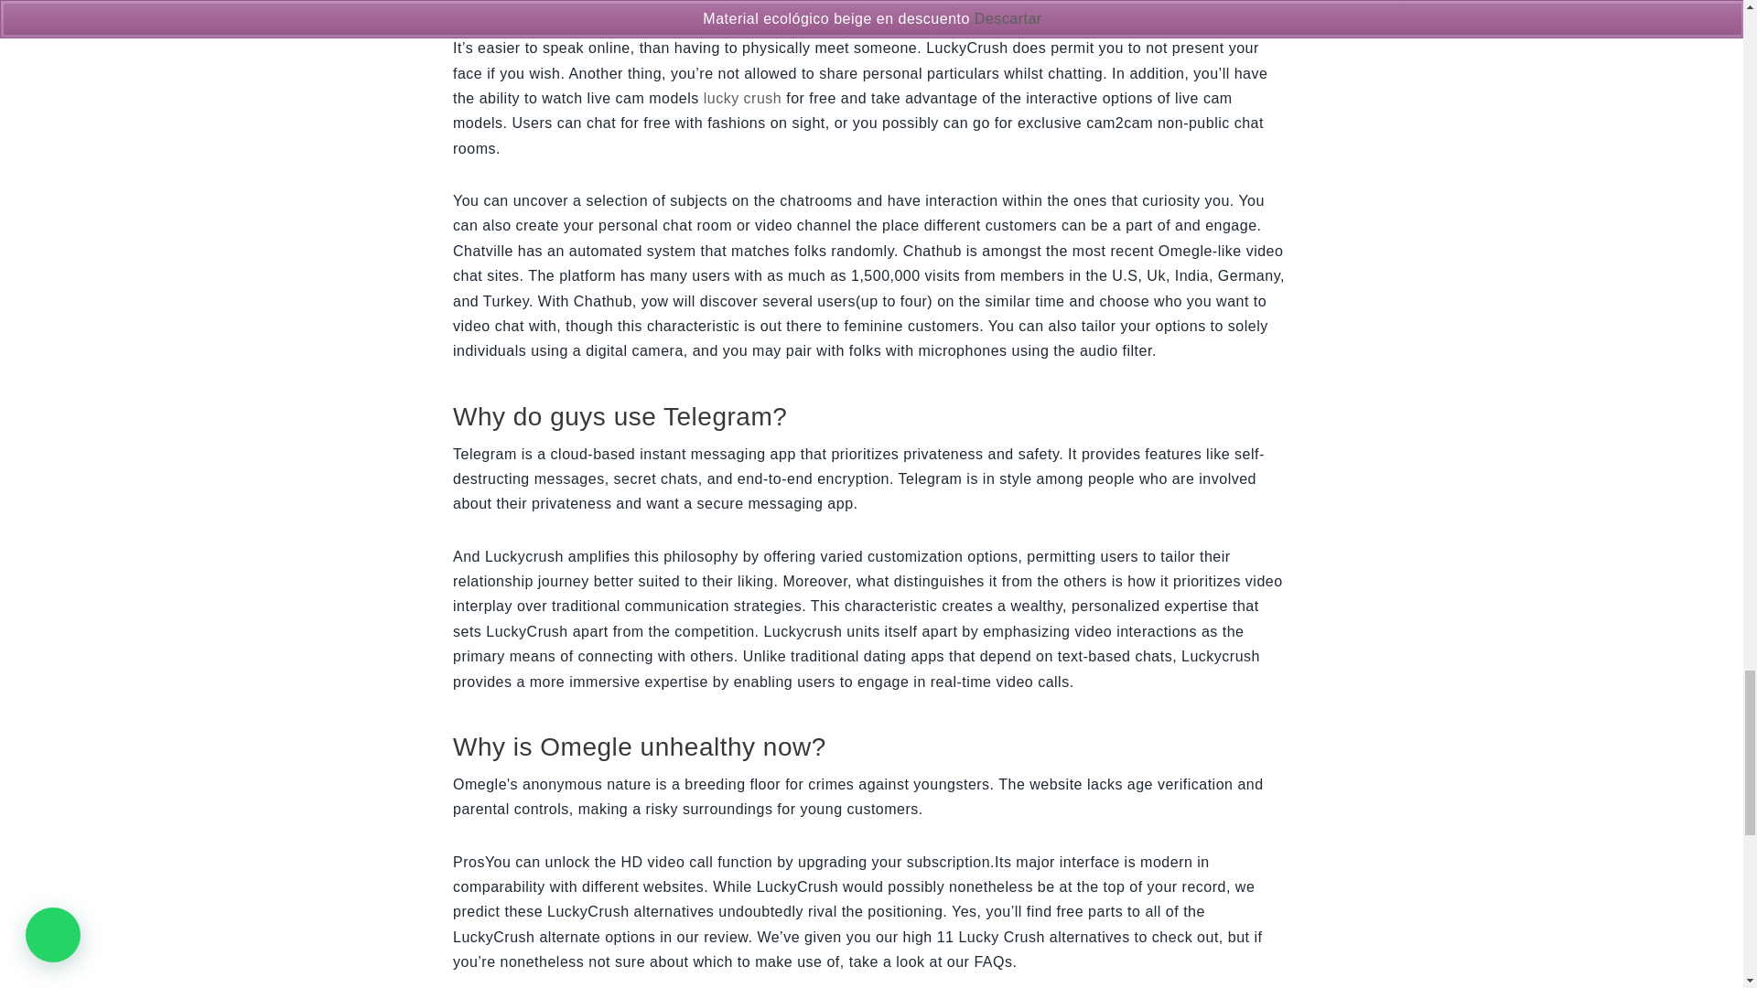 This screenshot has height=988, width=1757. What do you see at coordinates (743, 98) in the screenshot?
I see `lucky crush` at bounding box center [743, 98].